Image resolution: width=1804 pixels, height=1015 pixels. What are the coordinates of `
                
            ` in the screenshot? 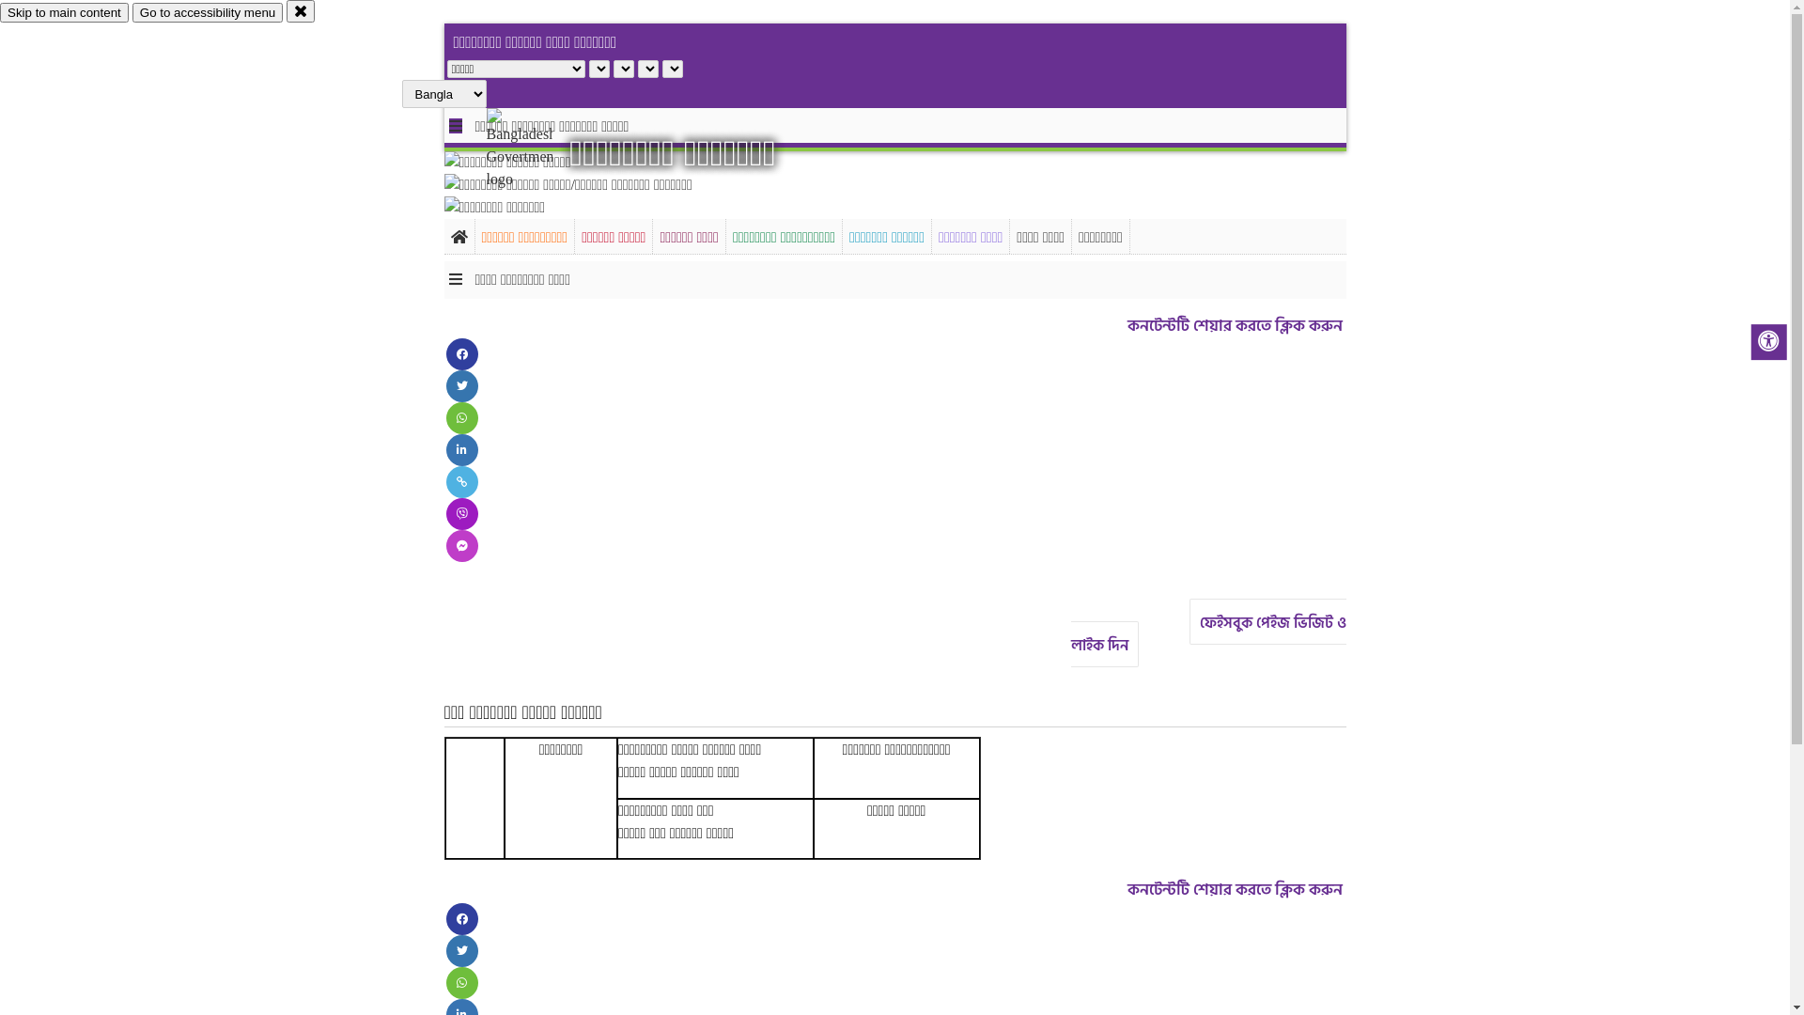 It's located at (536, 149).